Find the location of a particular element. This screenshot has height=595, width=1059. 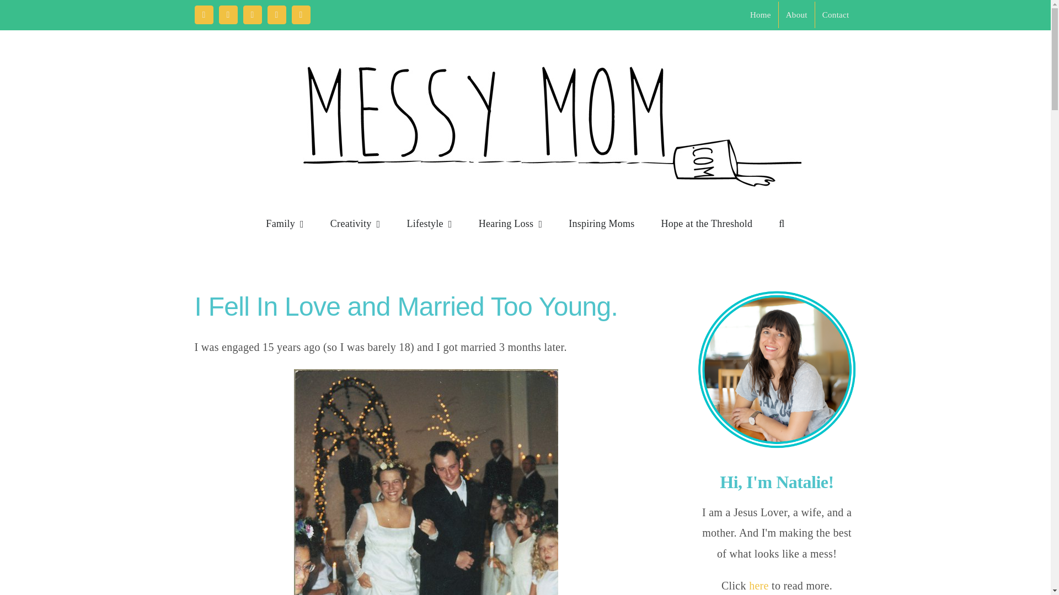

Tiktok is located at coordinates (301, 14).